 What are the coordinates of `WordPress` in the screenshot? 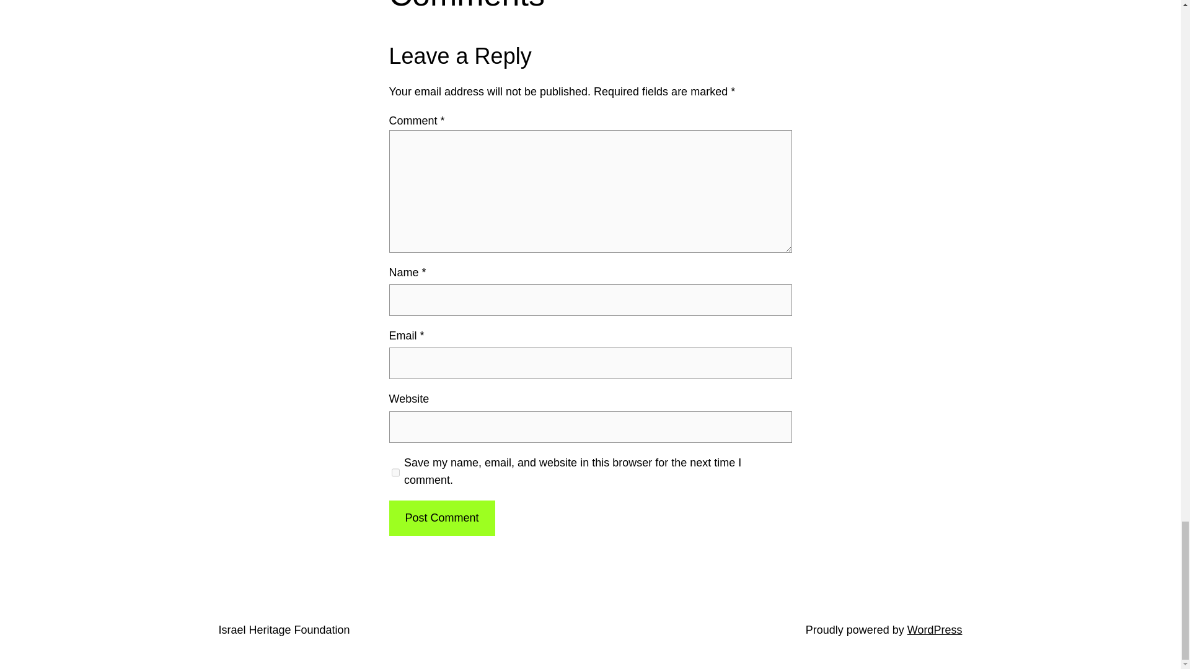 It's located at (935, 629).